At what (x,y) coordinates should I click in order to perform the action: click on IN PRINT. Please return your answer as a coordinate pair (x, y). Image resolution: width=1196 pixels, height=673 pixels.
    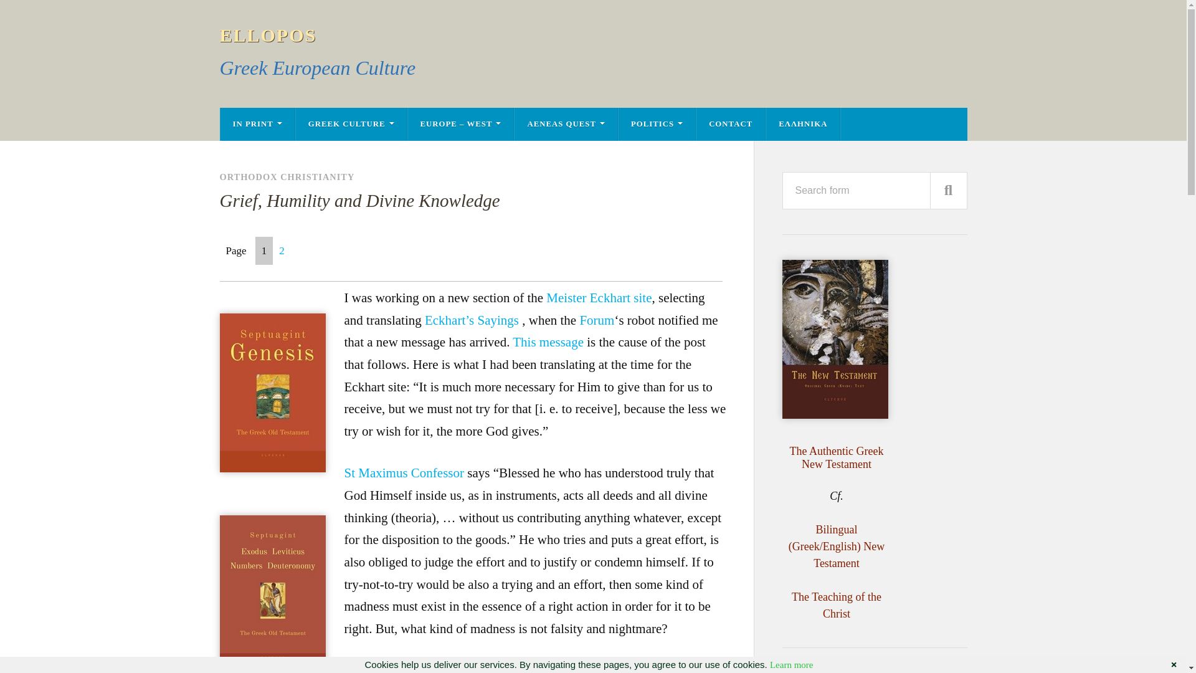
    Looking at the image, I should click on (257, 123).